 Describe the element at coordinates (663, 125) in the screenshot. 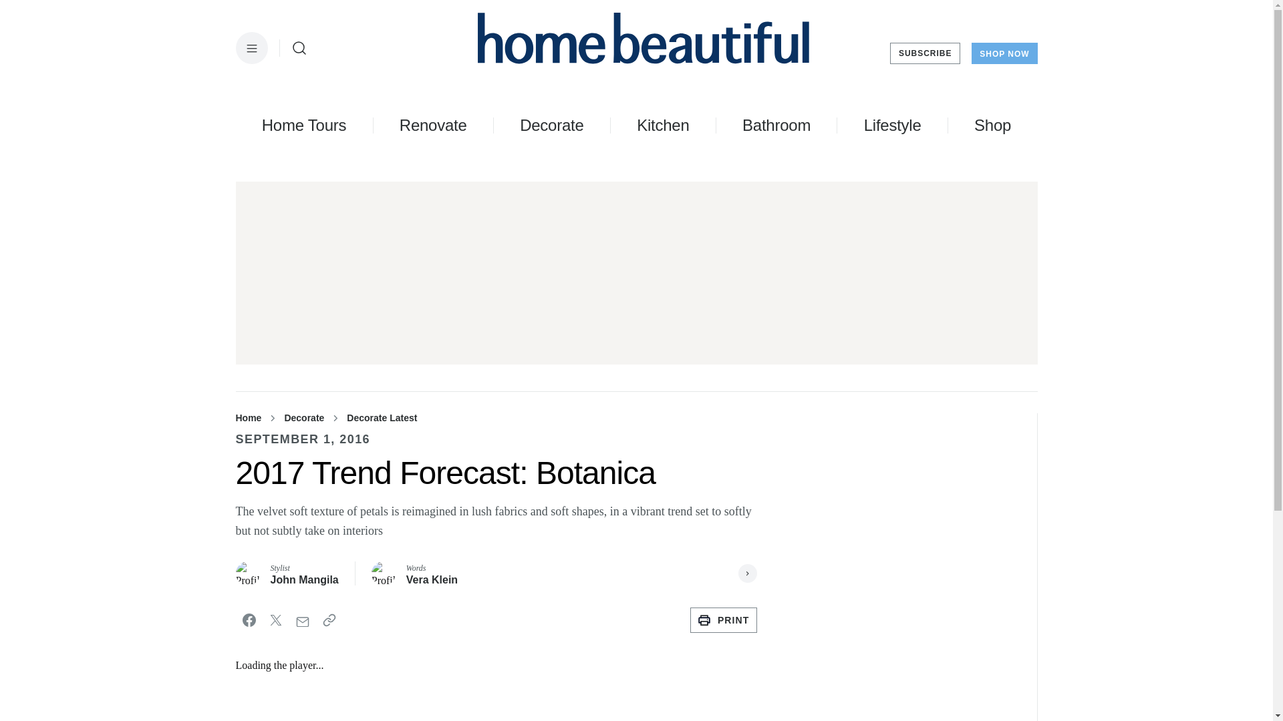

I see `Kitchen` at that location.